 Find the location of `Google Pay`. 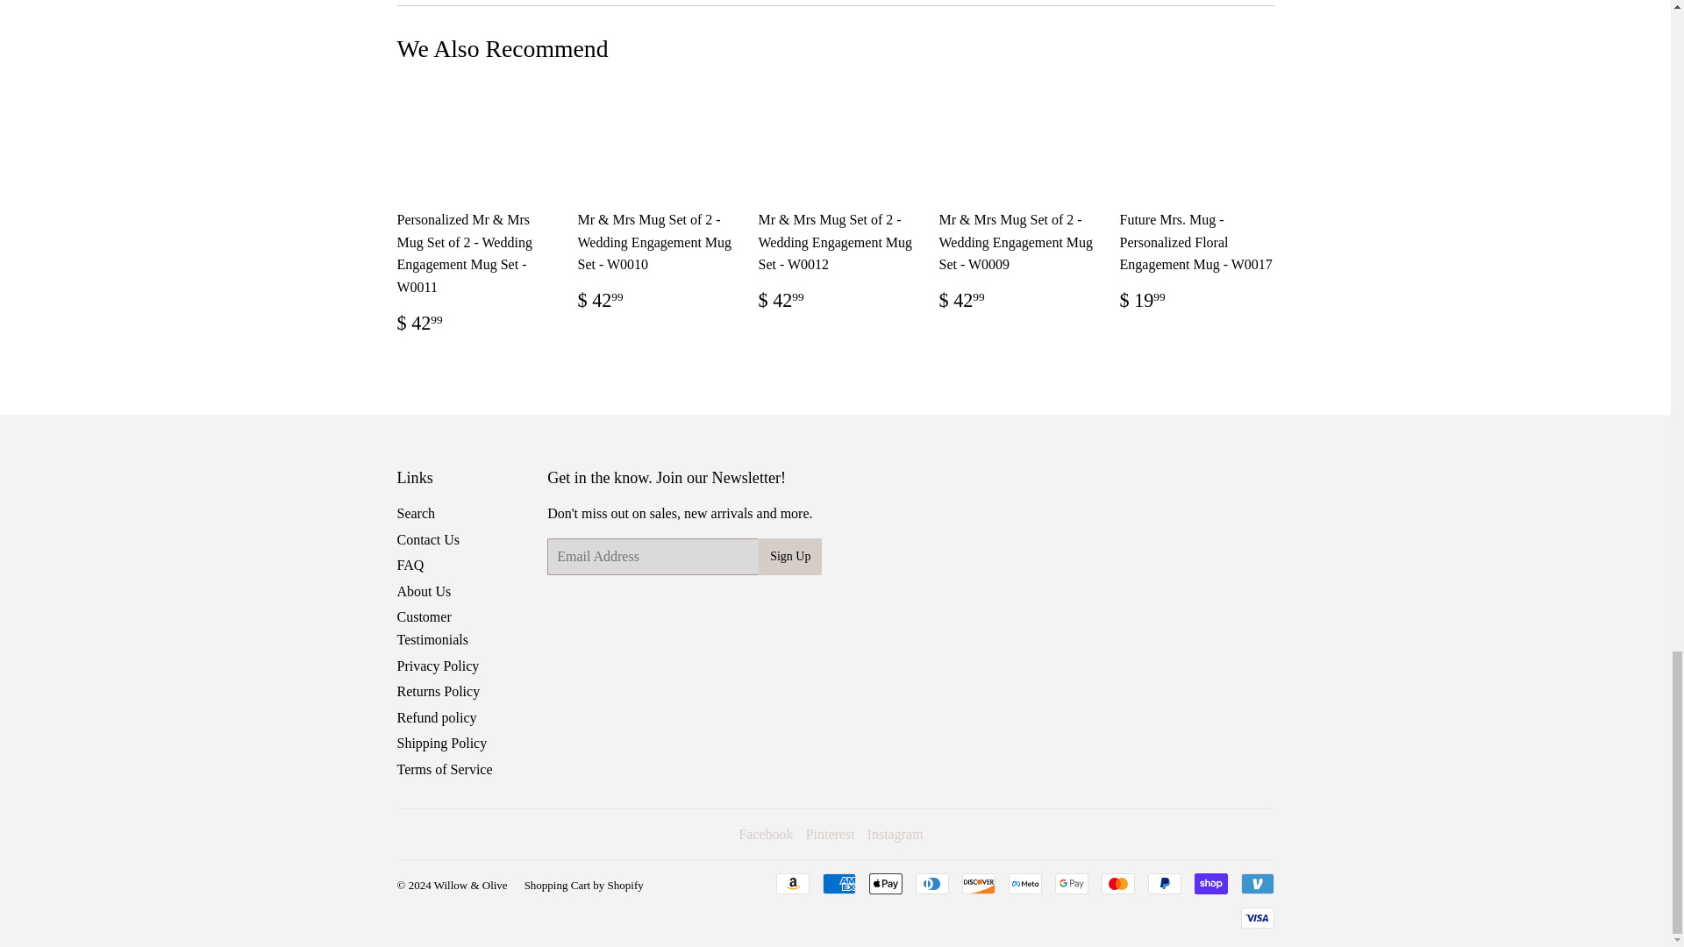

Google Pay is located at coordinates (1070, 883).